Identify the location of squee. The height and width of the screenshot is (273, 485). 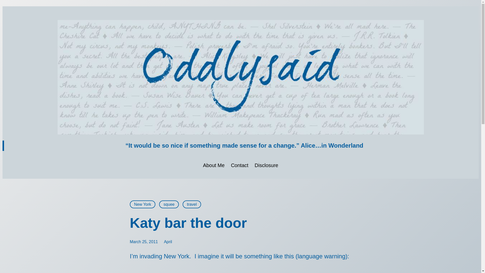
(169, 204).